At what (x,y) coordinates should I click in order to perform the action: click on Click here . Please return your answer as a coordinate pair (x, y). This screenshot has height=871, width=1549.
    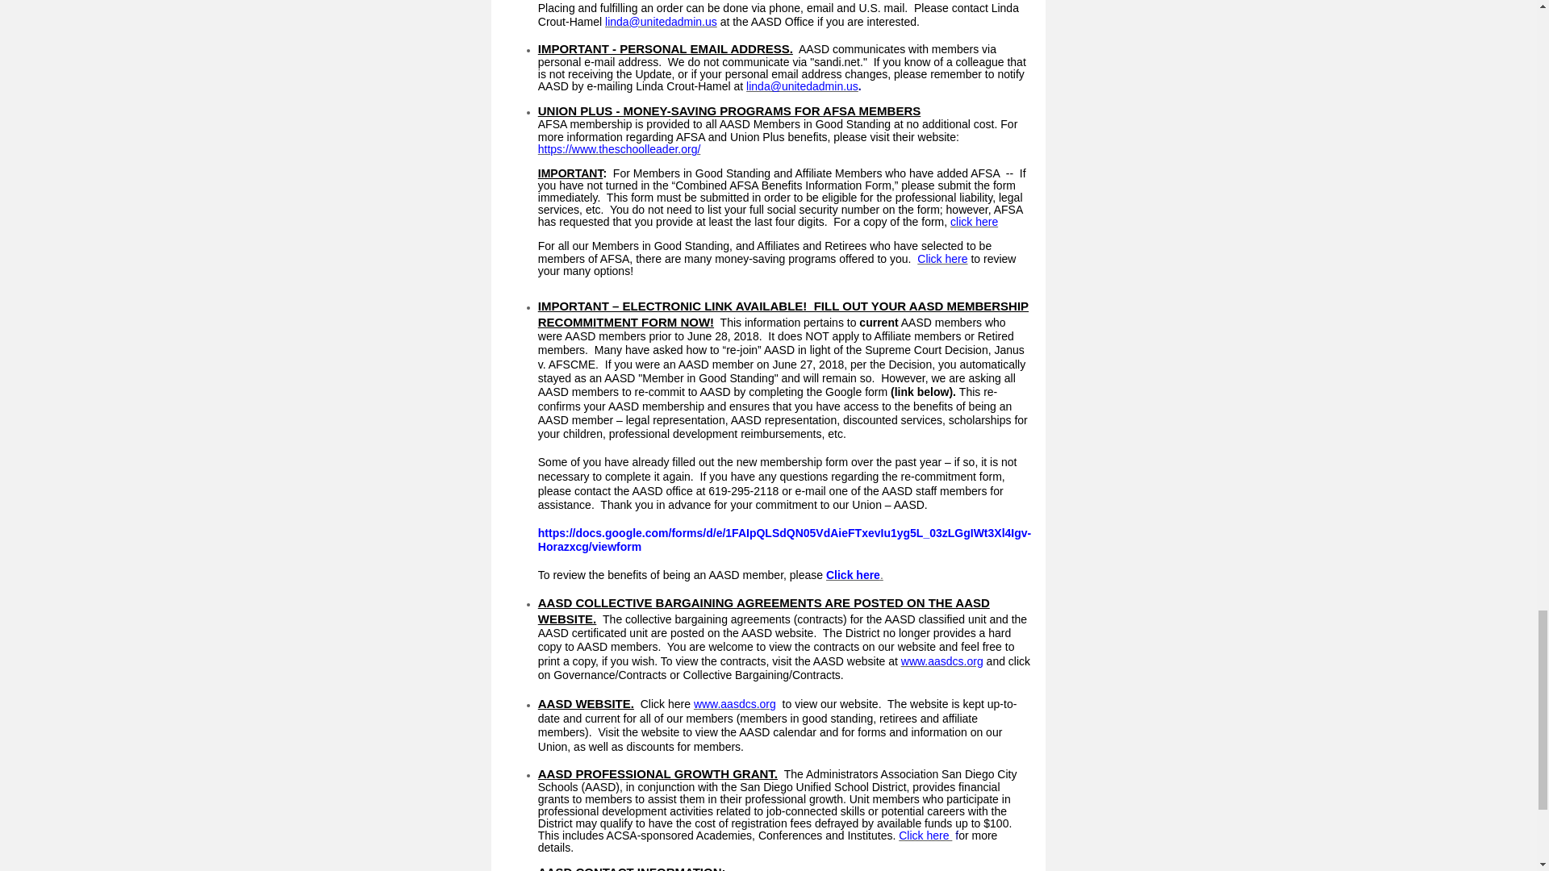
    Looking at the image, I should click on (925, 836).